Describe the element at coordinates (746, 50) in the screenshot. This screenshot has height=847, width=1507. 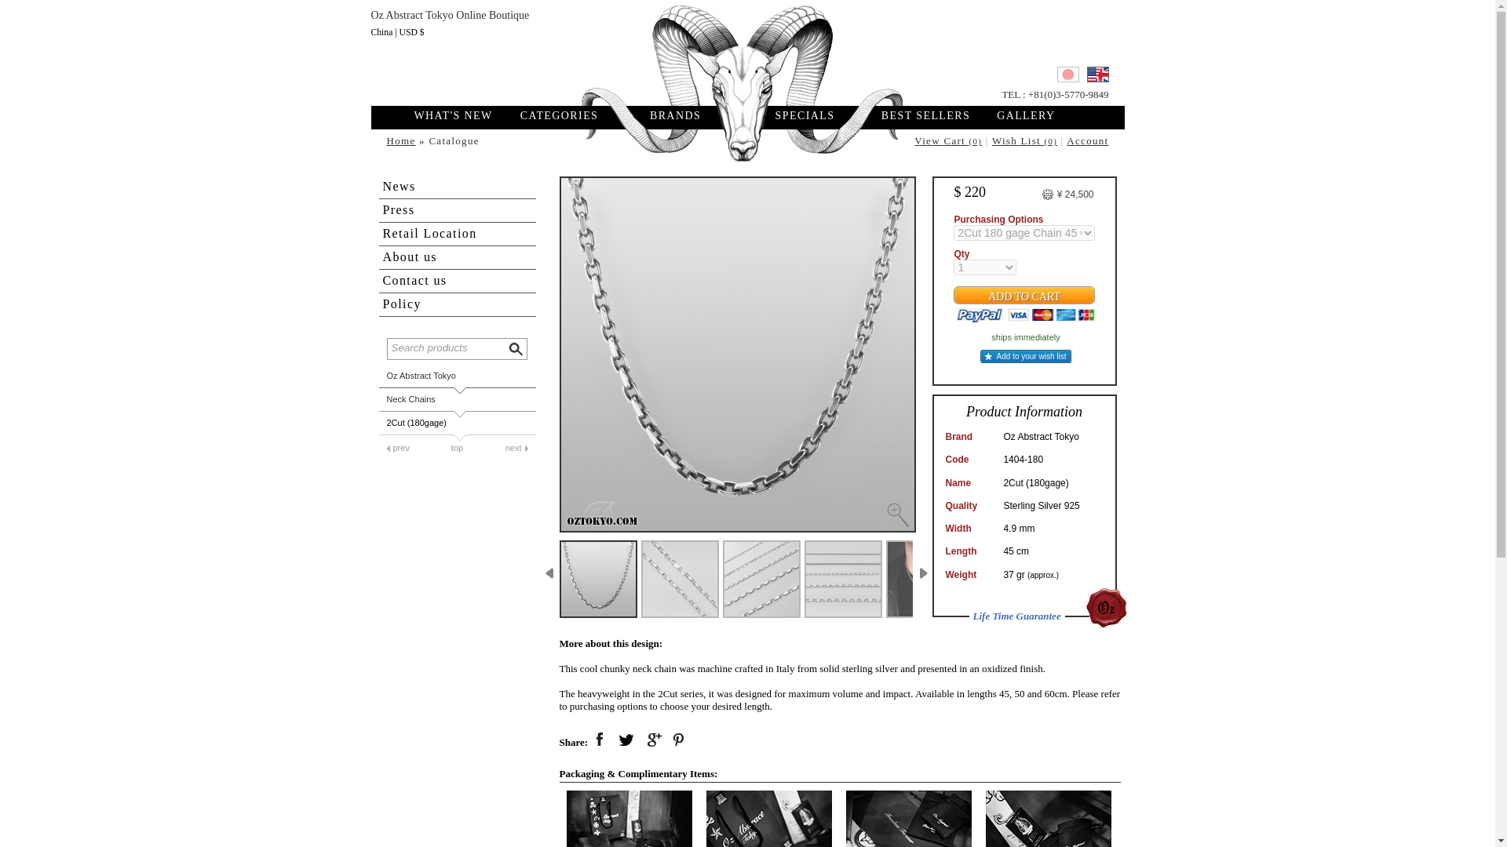
I see `Oz Abstract Tokyo Online Boutique` at that location.